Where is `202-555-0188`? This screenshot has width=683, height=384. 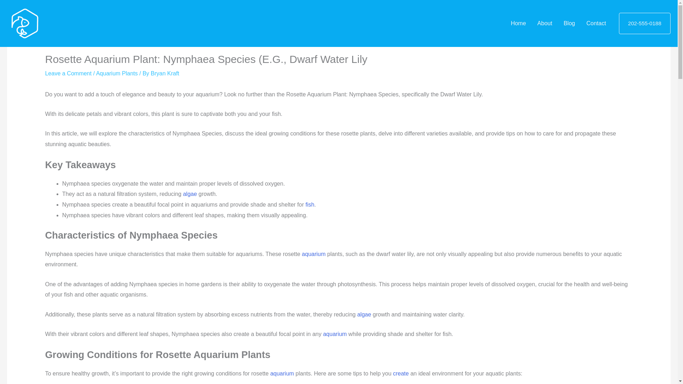 202-555-0188 is located at coordinates (645, 23).